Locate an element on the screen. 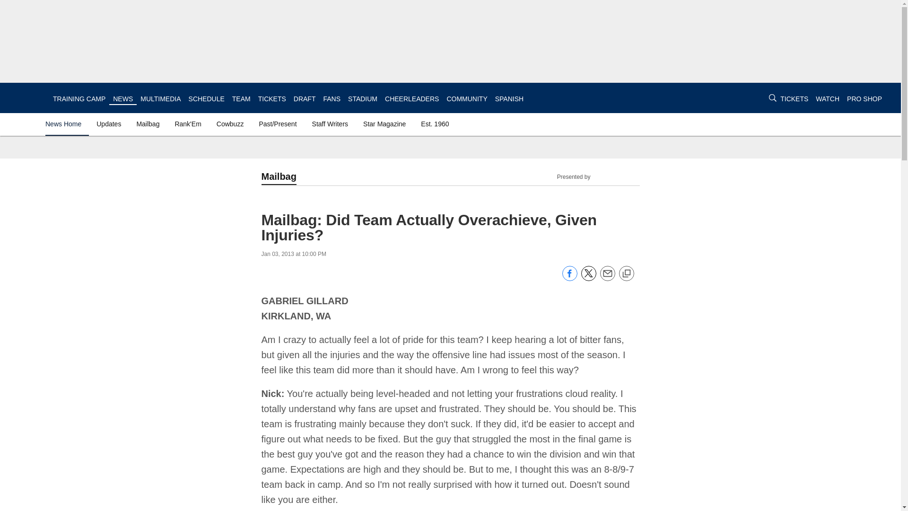 This screenshot has height=511, width=908. TRAINING CAMP is located at coordinates (79, 98).